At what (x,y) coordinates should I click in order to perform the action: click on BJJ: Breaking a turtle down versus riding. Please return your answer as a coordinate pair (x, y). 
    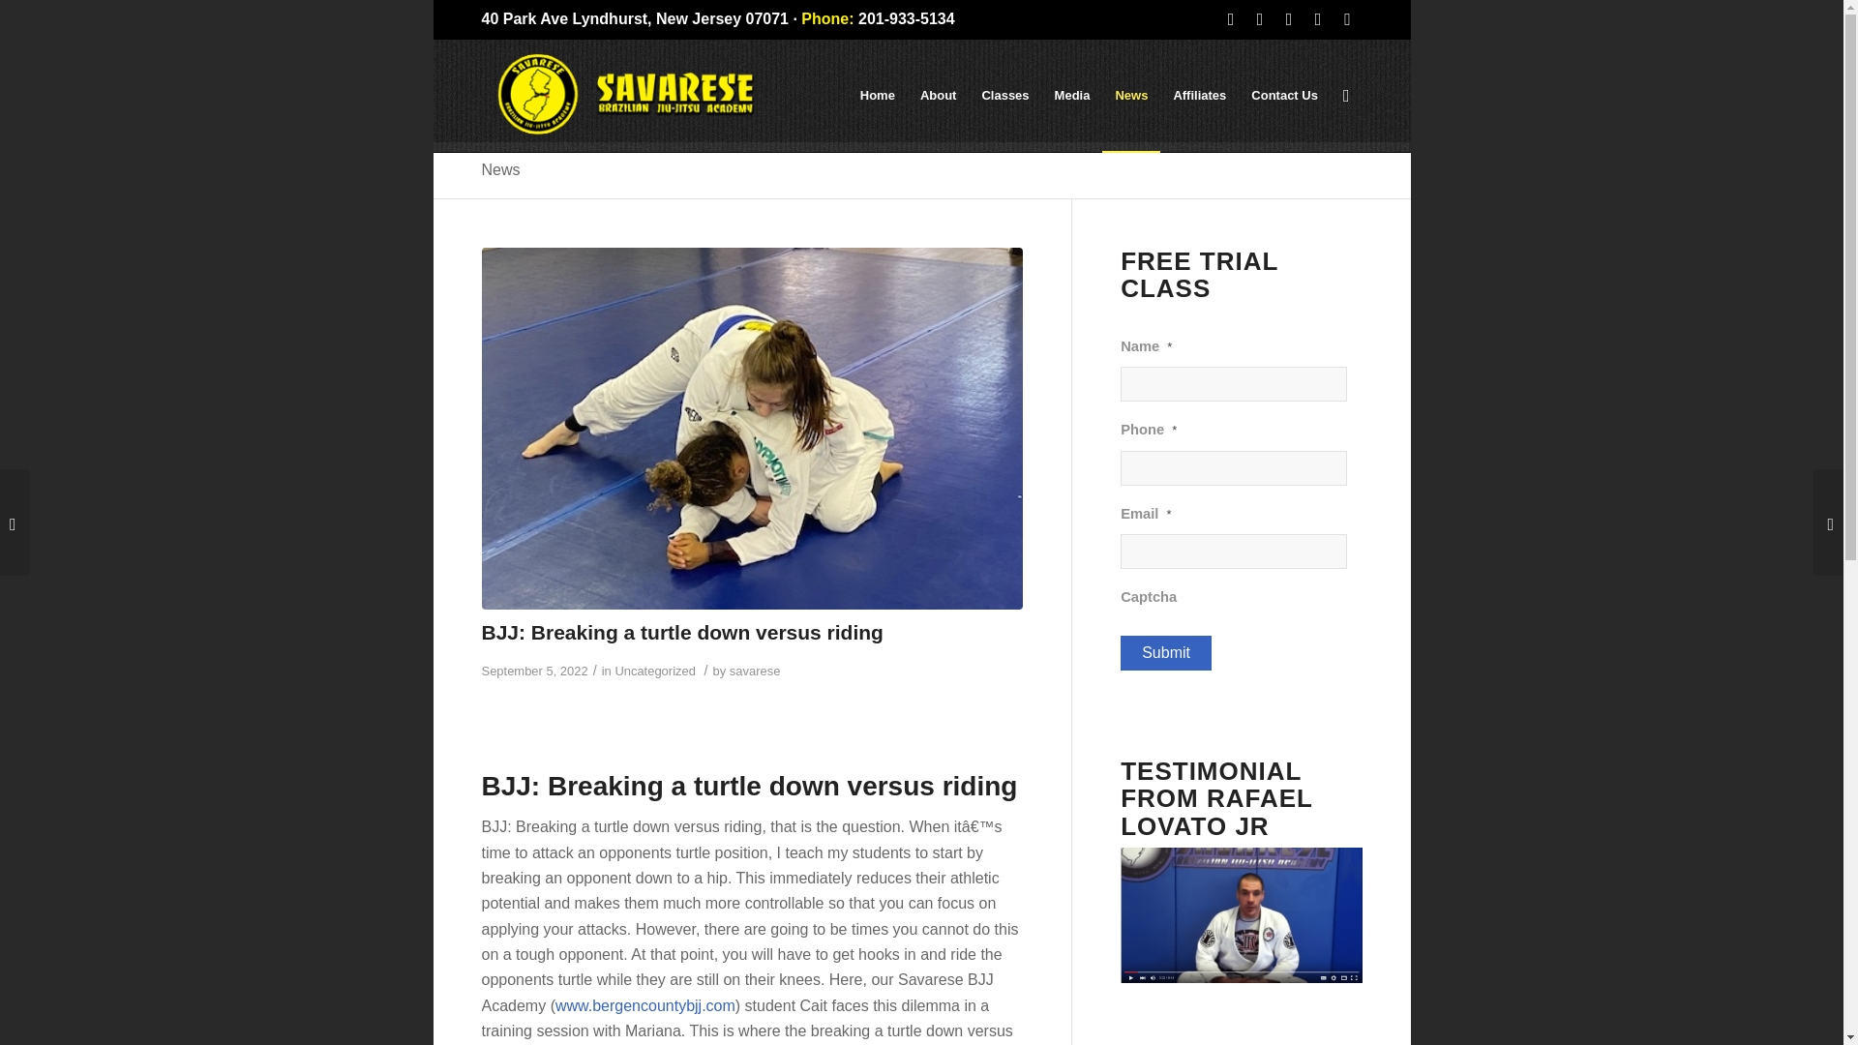
    Looking at the image, I should click on (682, 632).